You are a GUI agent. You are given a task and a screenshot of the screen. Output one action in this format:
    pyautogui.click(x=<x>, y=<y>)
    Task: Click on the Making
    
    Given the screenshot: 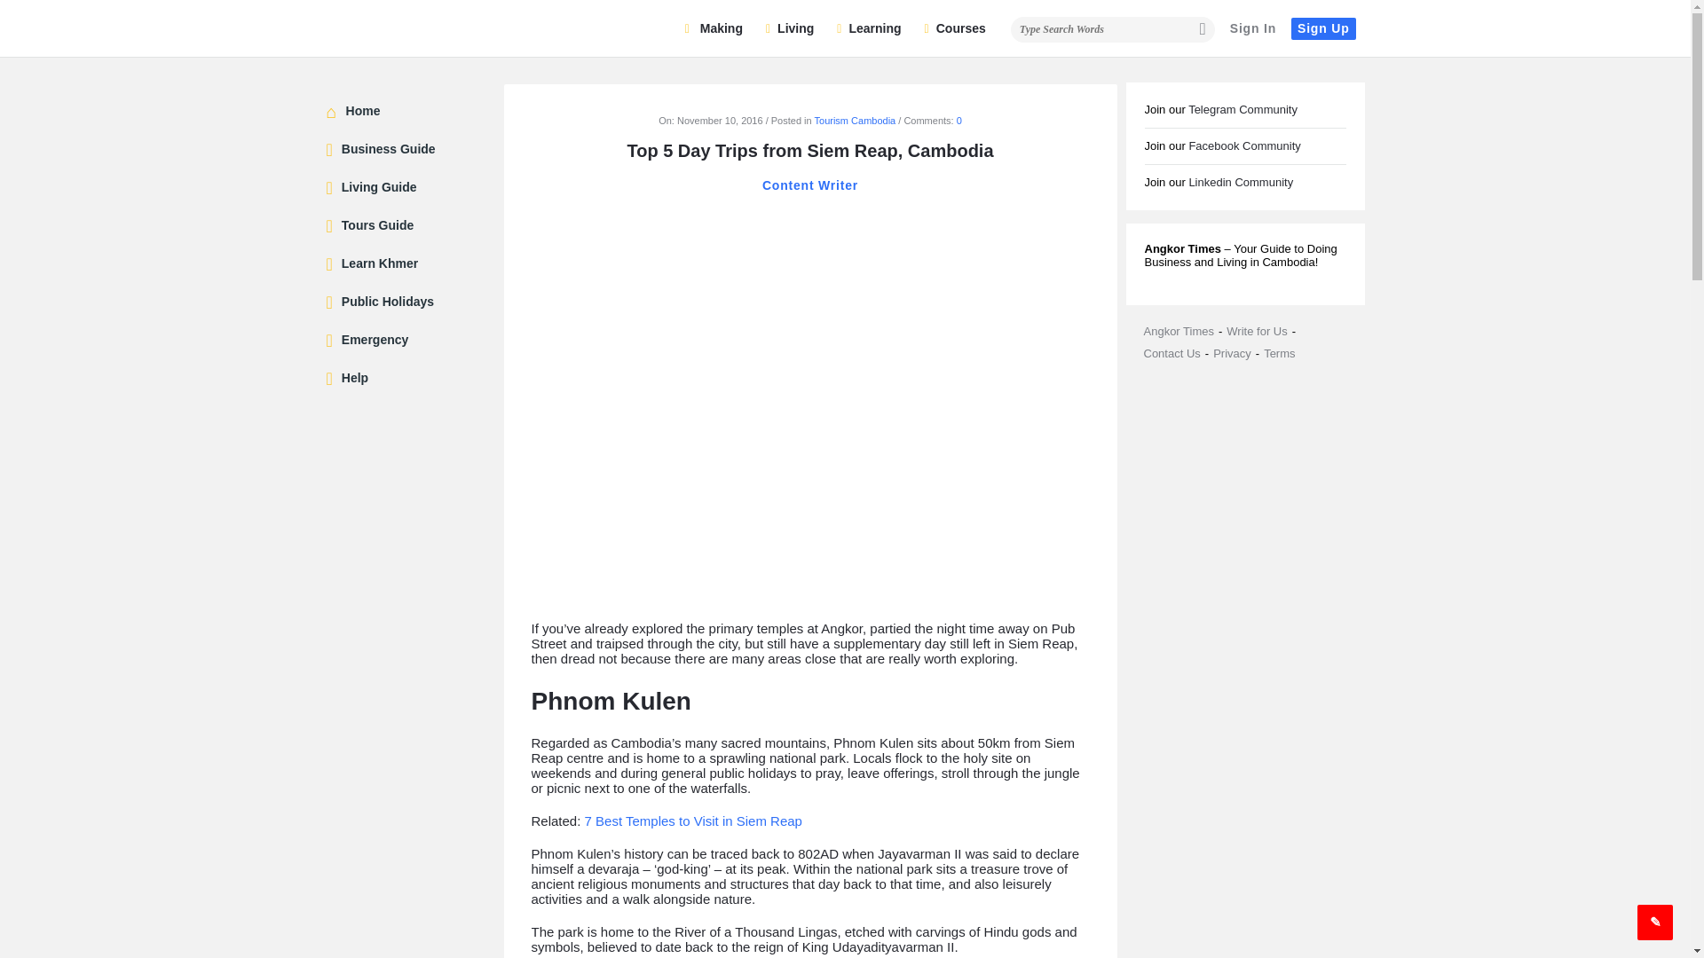 What is the action you would take?
    pyautogui.click(x=714, y=28)
    